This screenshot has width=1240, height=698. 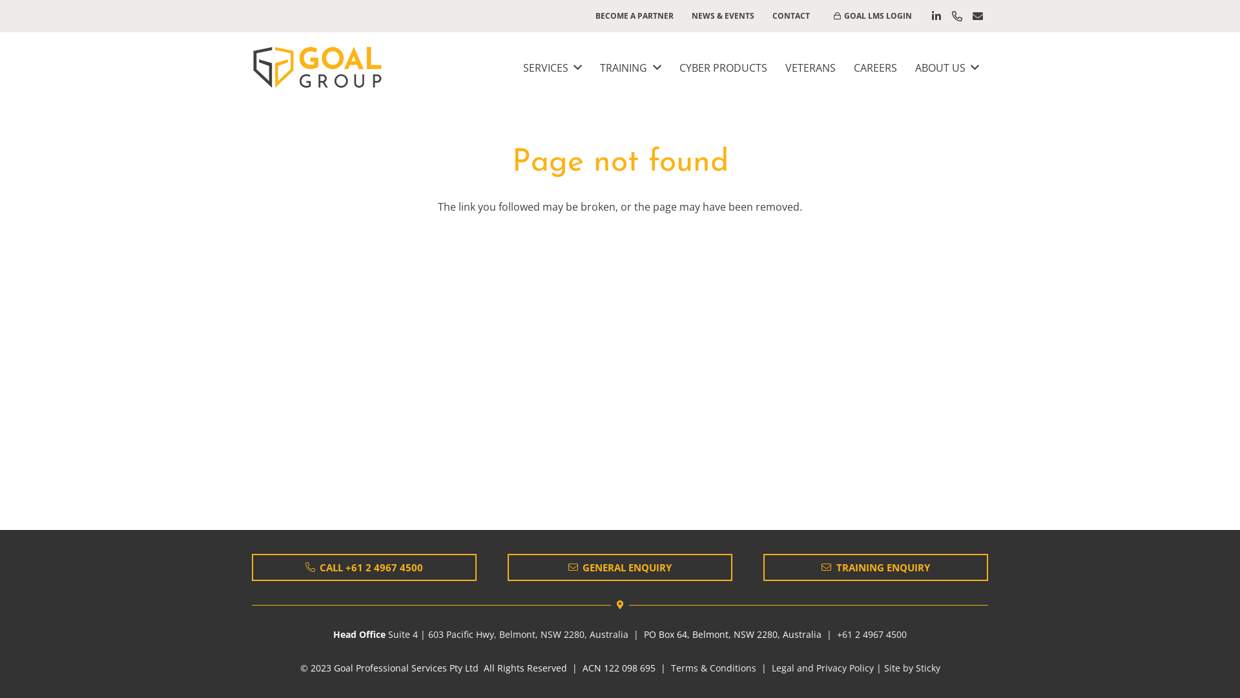 I want to click on Legal and Privacy Policy, so click(x=822, y=668).